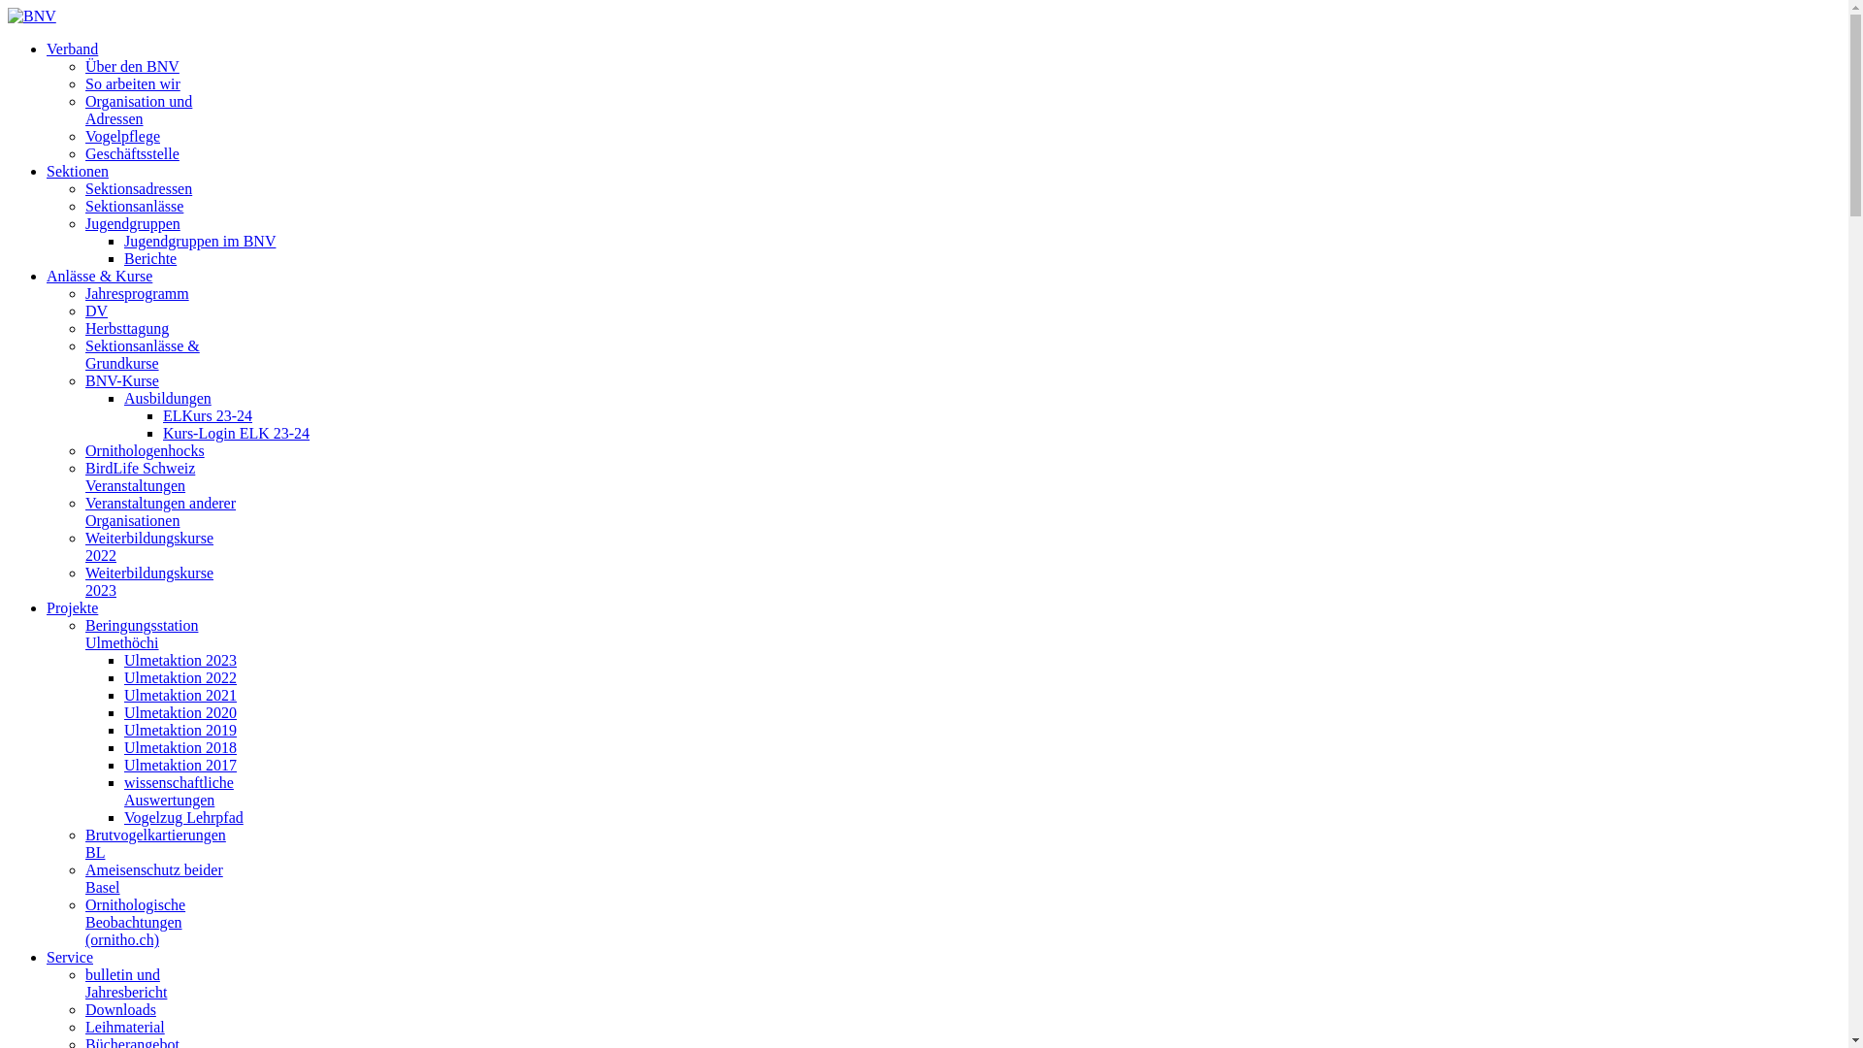 This screenshot has width=1863, height=1048. What do you see at coordinates (180, 677) in the screenshot?
I see `Ulmetaktion 2022` at bounding box center [180, 677].